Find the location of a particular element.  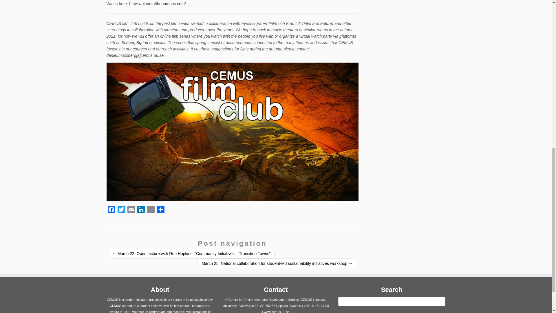

Twitter is located at coordinates (121, 210).